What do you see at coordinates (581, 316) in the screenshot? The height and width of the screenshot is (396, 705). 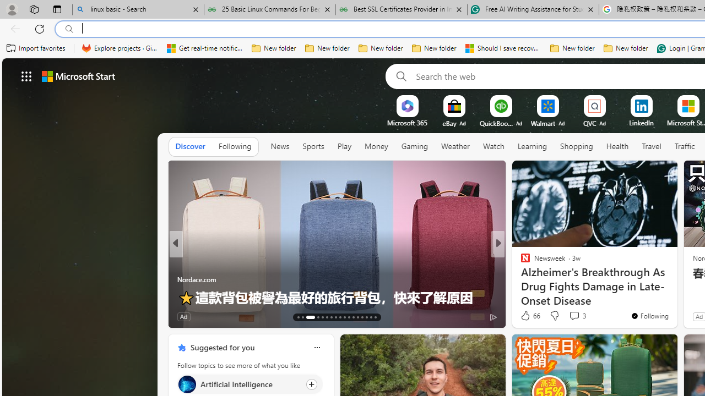 I see `View comments 115 Comment` at bounding box center [581, 316].